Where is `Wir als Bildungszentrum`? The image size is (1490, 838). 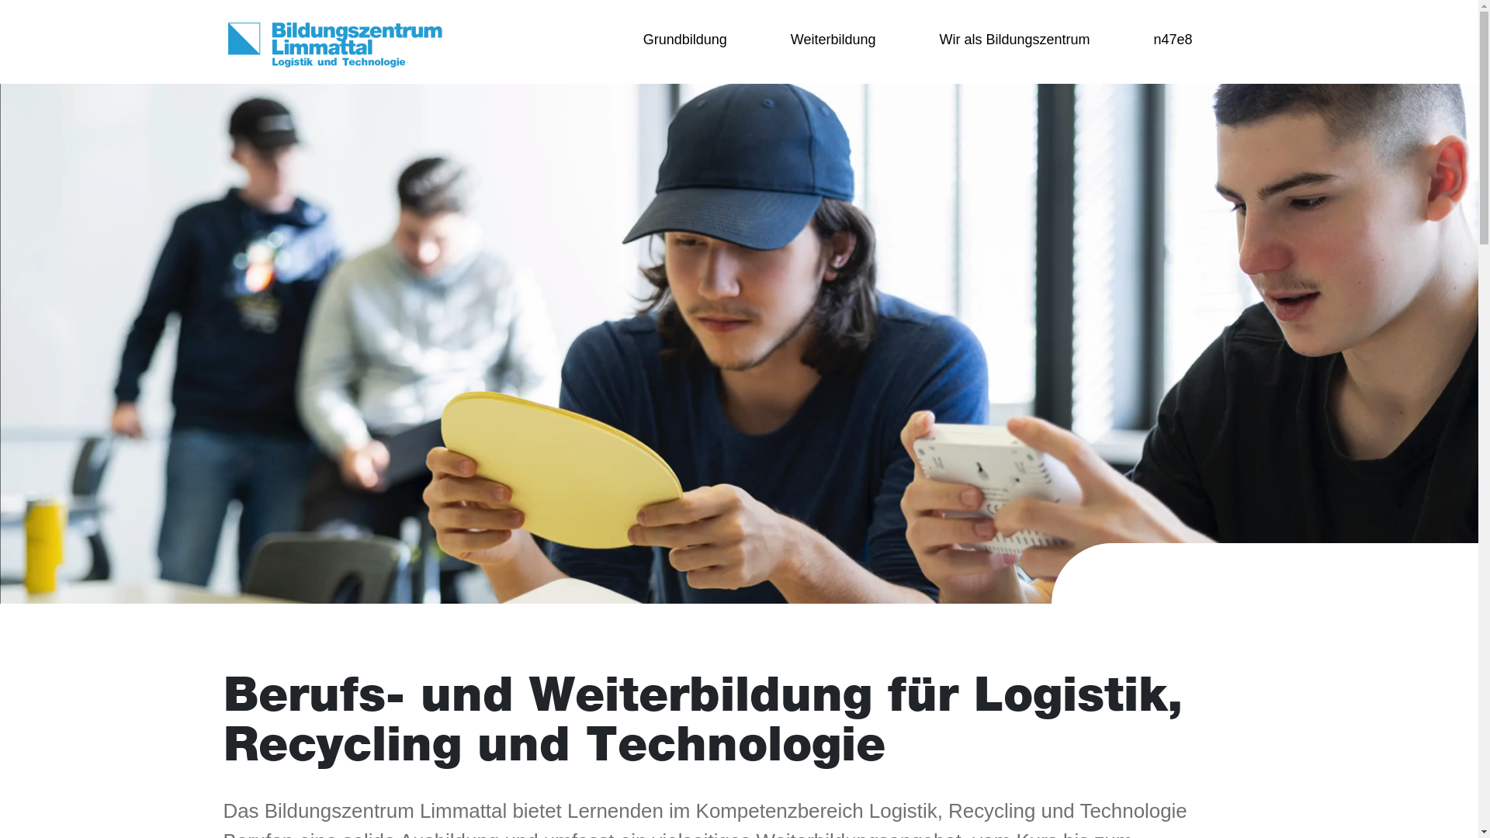 Wir als Bildungszentrum is located at coordinates (1015, 40).